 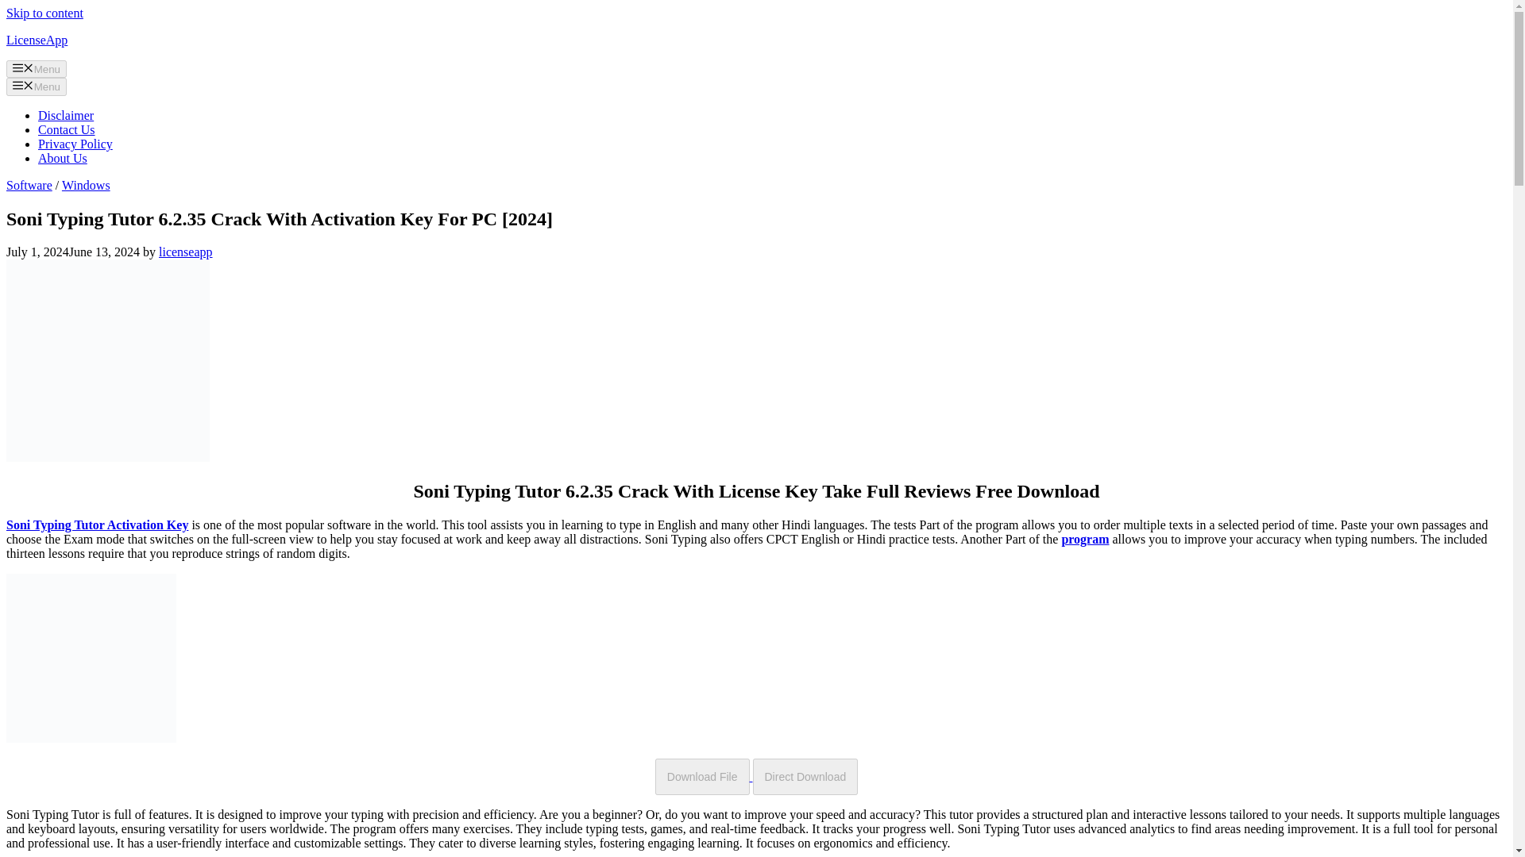 What do you see at coordinates (37, 68) in the screenshot?
I see `Menu` at bounding box center [37, 68].